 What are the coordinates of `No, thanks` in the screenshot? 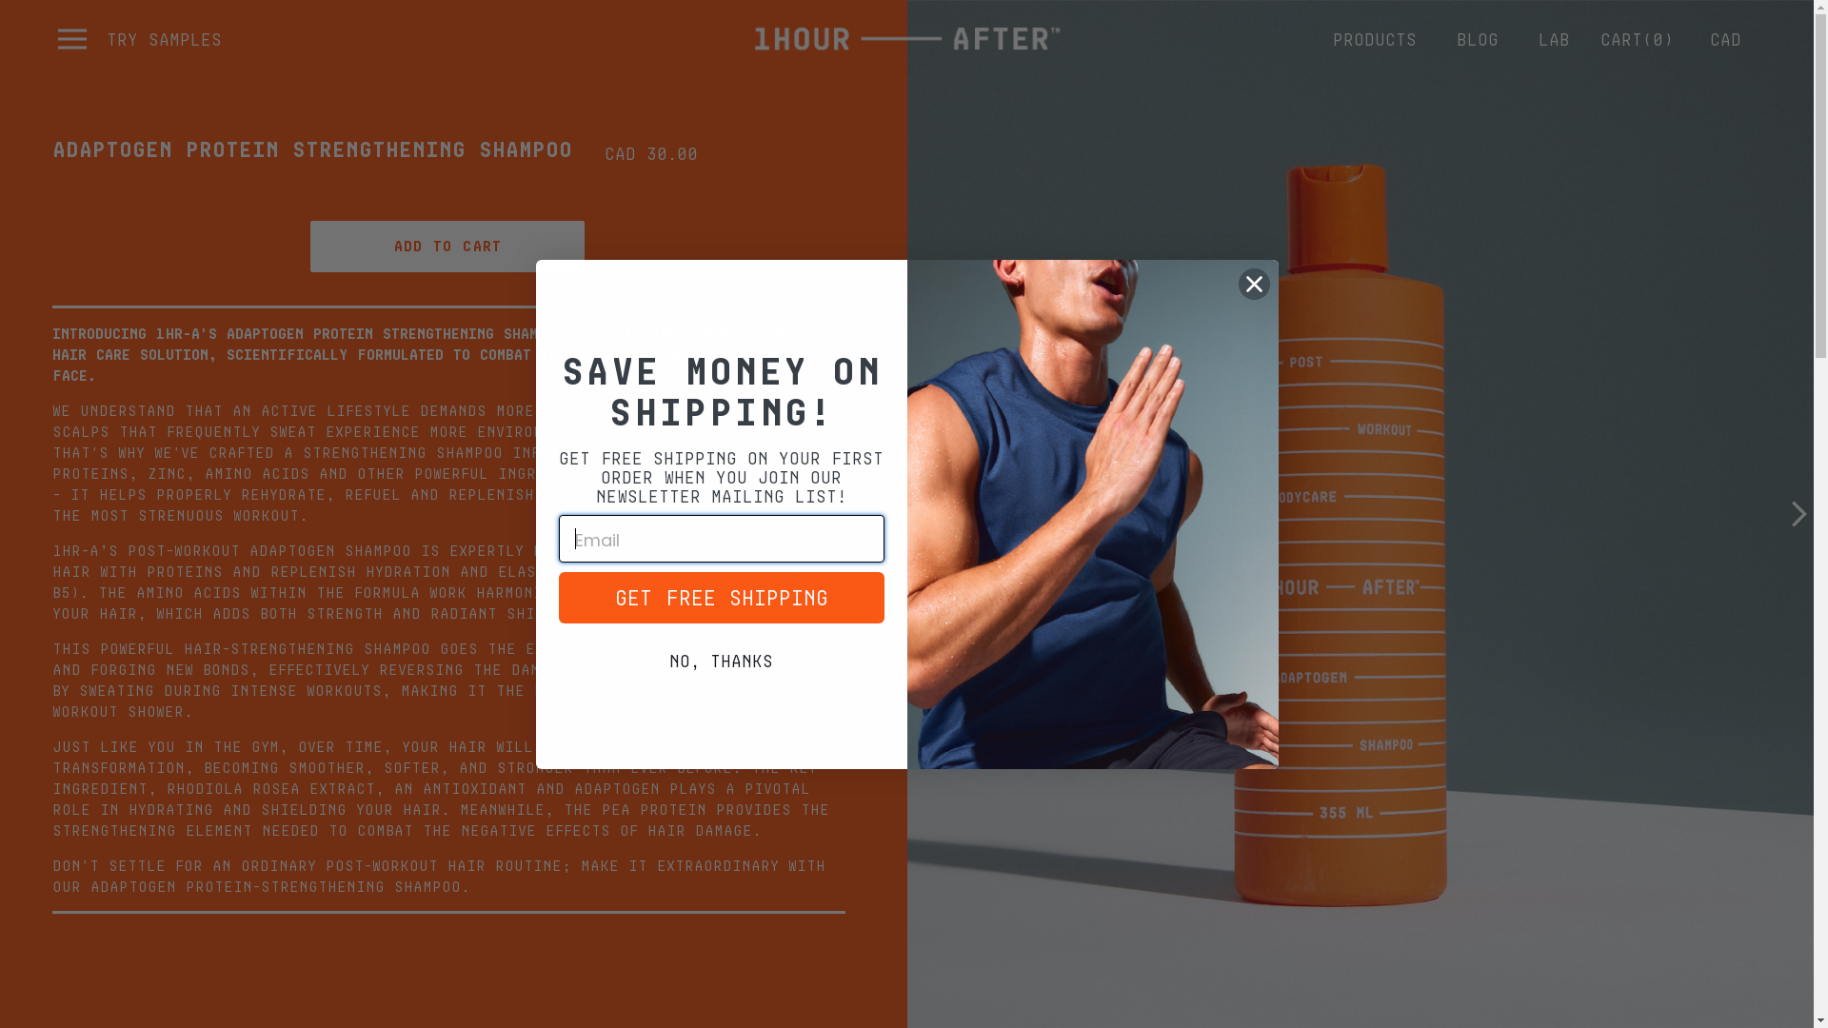 It's located at (721, 661).